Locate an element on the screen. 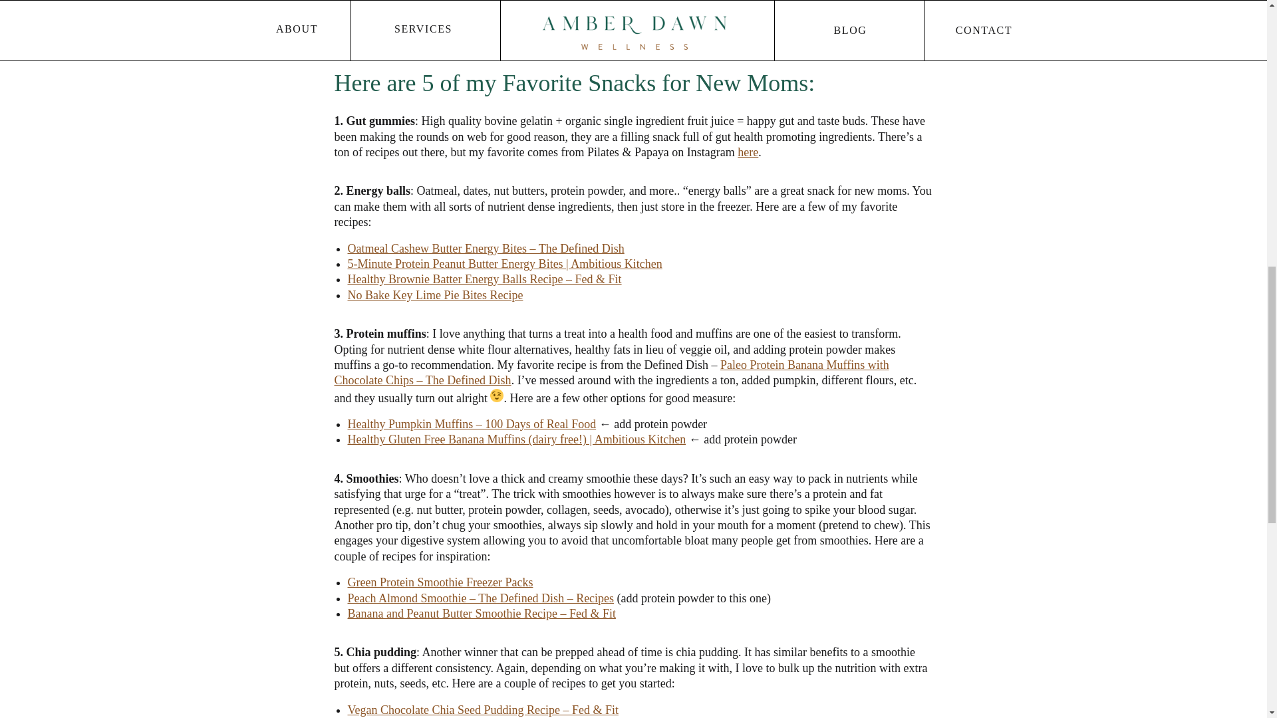 This screenshot has width=1277, height=718. here is located at coordinates (748, 152).